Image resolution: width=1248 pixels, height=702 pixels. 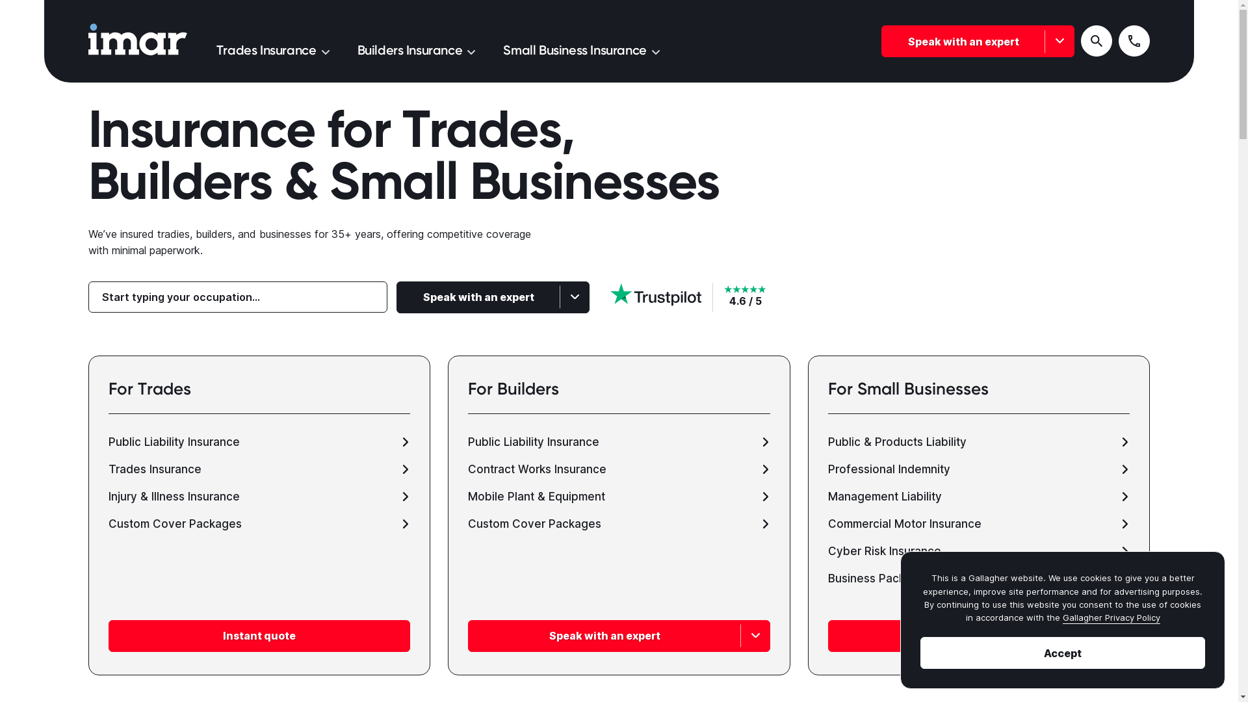 What do you see at coordinates (259, 469) in the screenshot?
I see `Trades Insurance` at bounding box center [259, 469].